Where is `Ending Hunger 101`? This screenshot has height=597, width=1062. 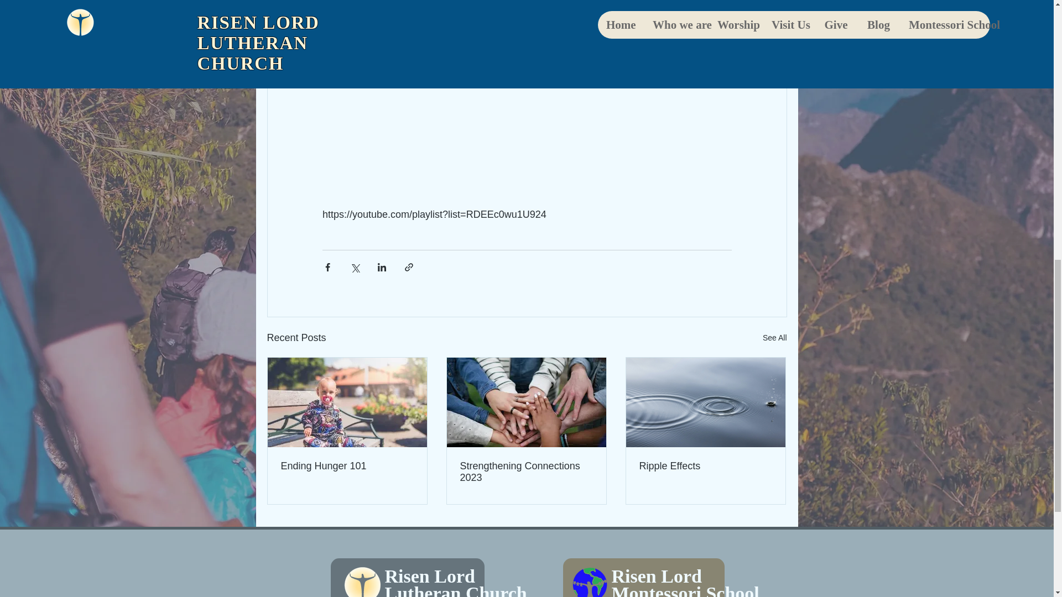 Ending Hunger 101 is located at coordinates (347, 466).